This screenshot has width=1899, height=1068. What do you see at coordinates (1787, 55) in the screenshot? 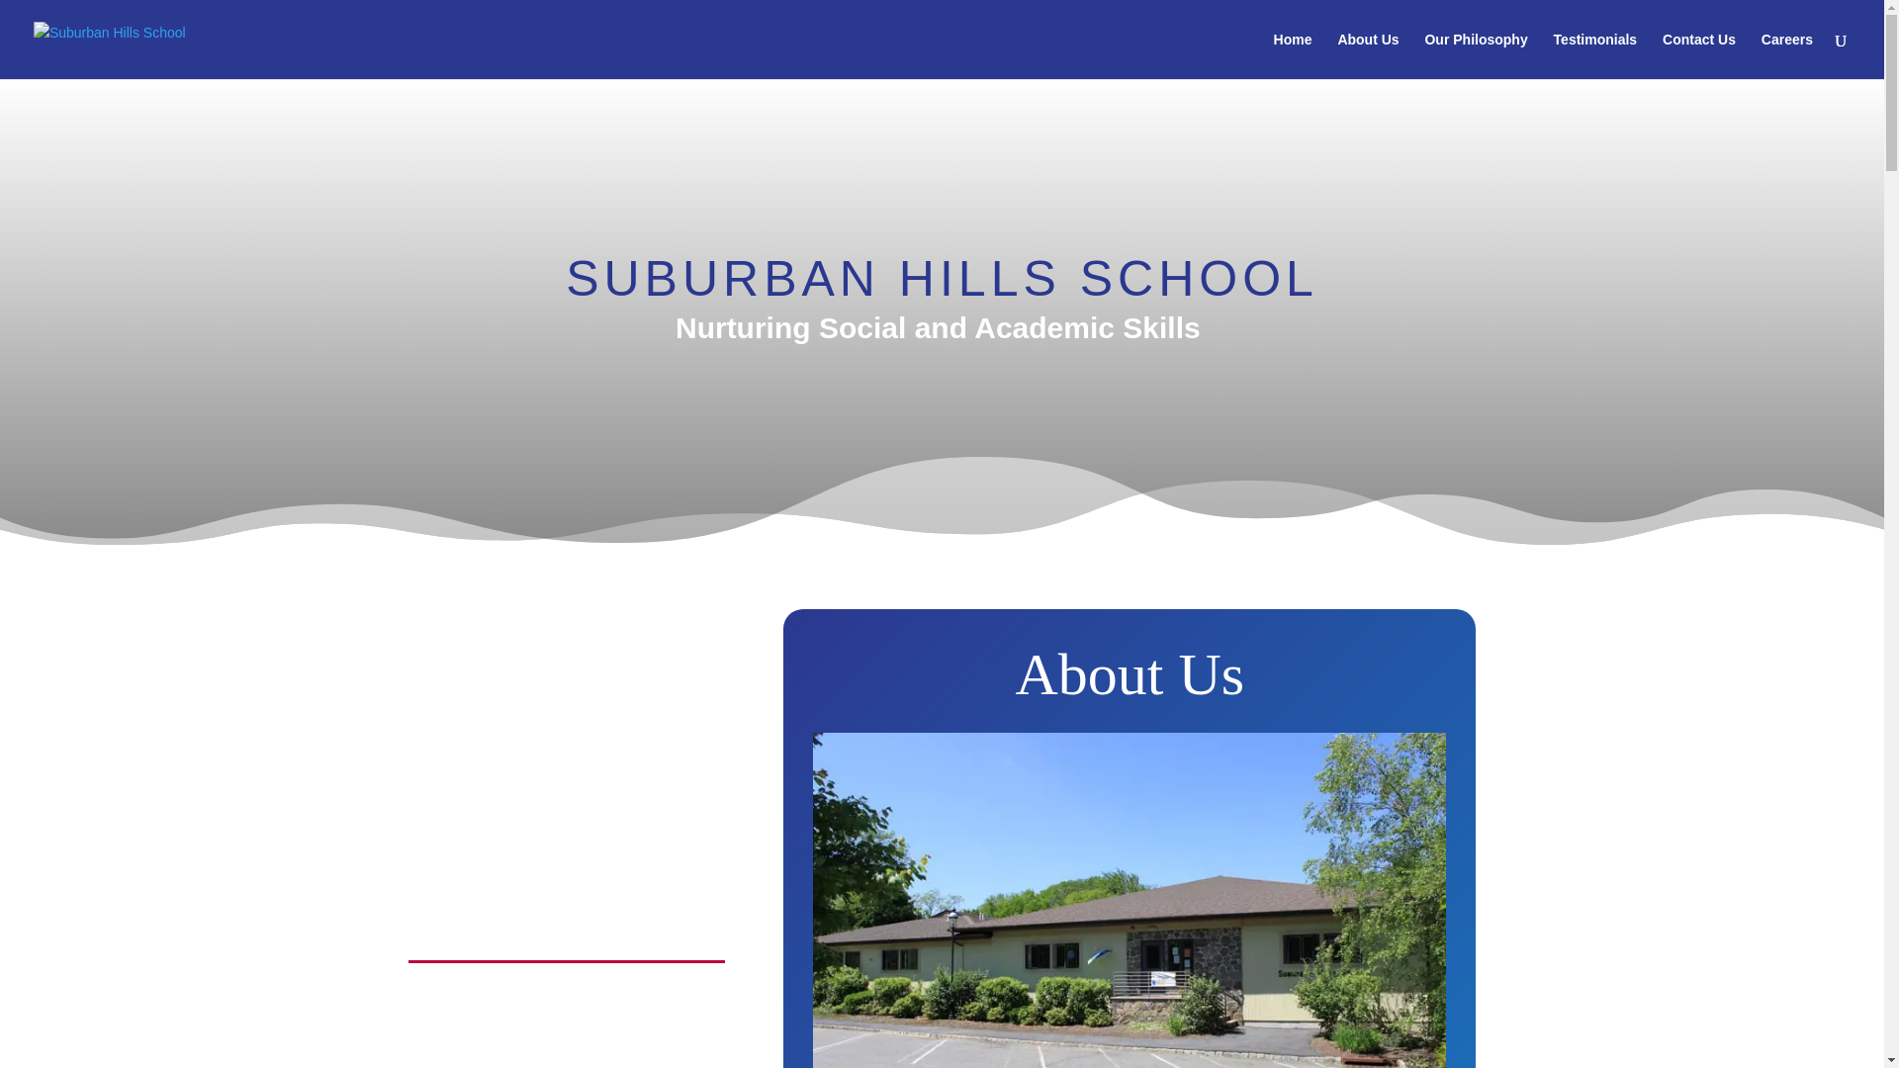
I see `Careers` at bounding box center [1787, 55].